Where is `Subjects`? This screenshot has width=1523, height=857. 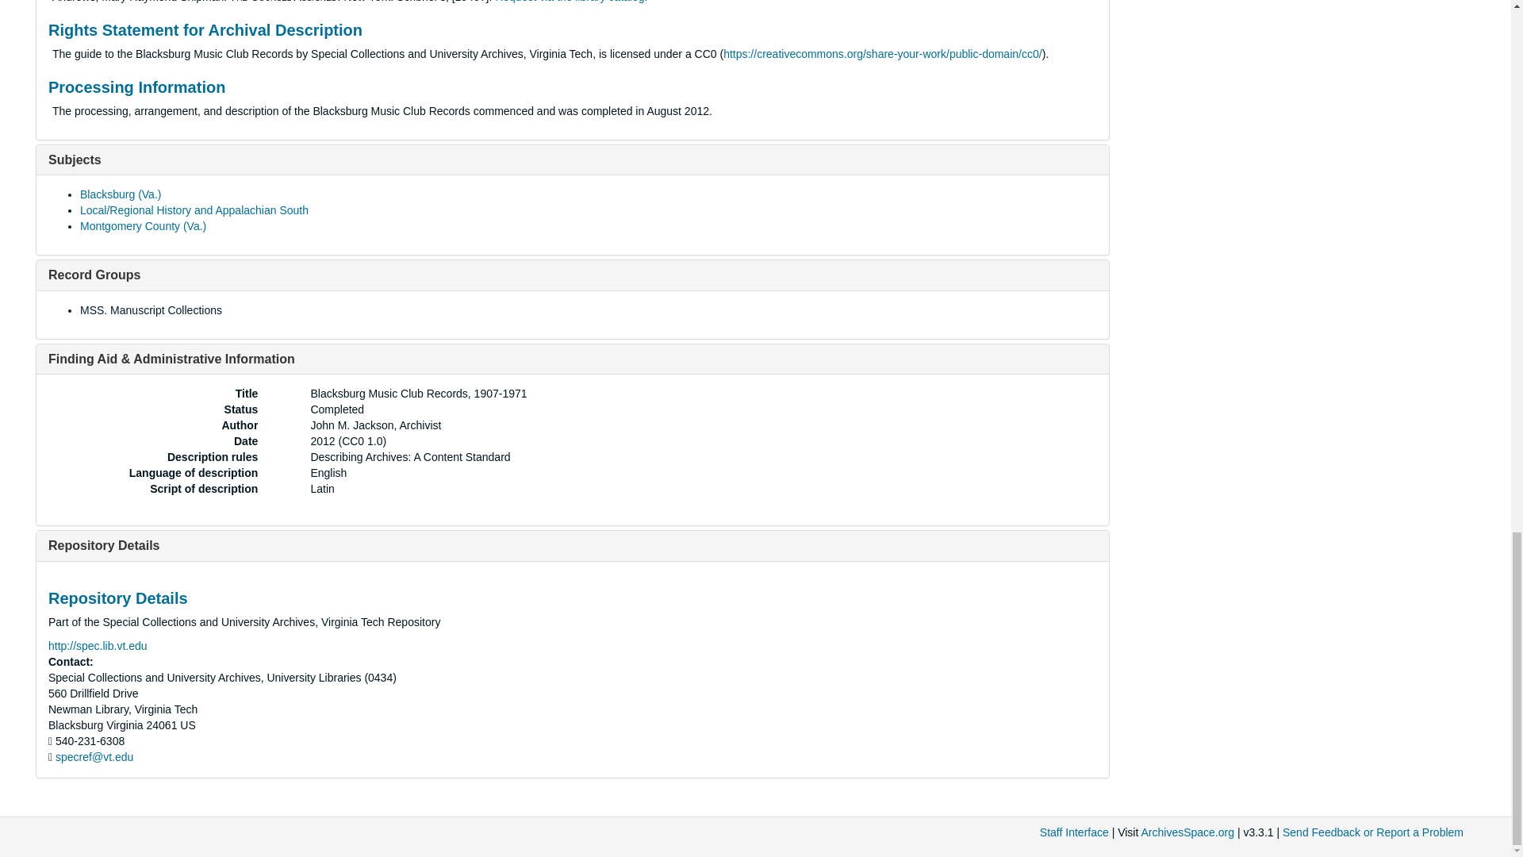 Subjects is located at coordinates (75, 159).